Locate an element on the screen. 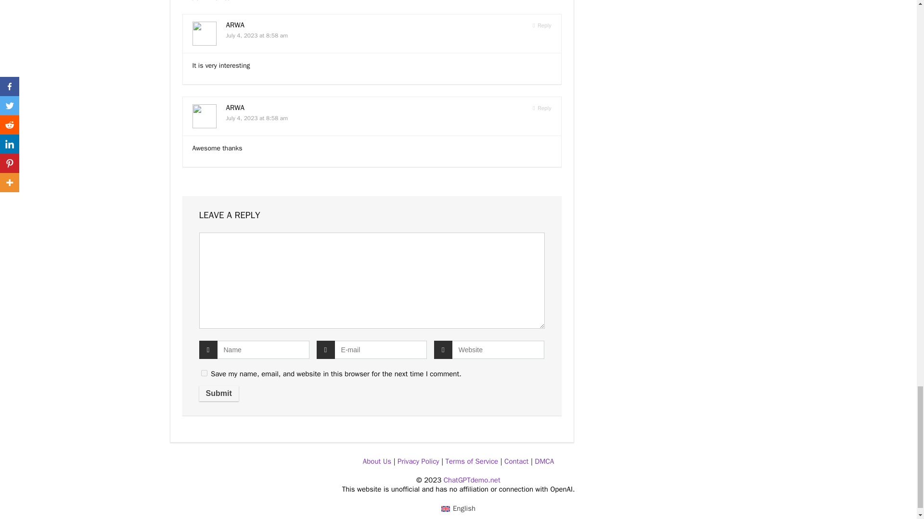 The width and height of the screenshot is (924, 519). Reply is located at coordinates (542, 25).